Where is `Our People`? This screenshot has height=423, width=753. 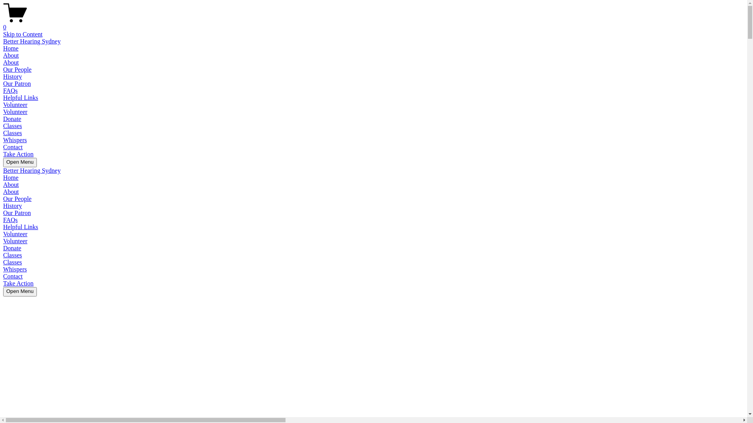 Our People is located at coordinates (17, 199).